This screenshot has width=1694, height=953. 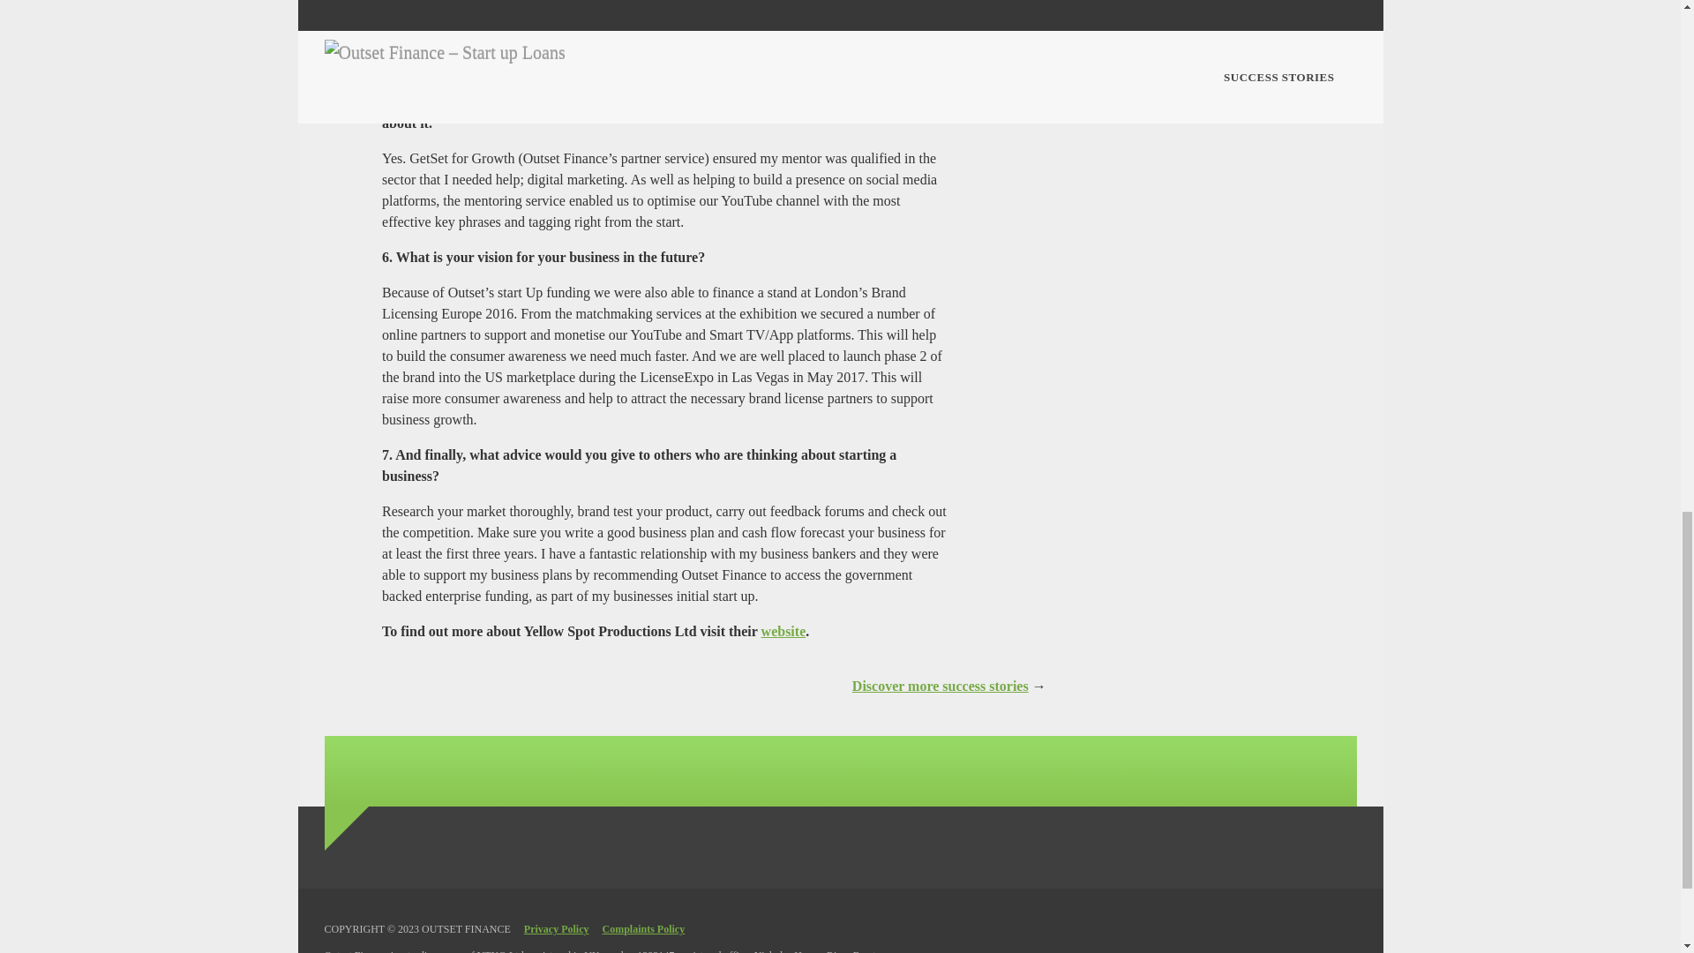 What do you see at coordinates (642, 928) in the screenshot?
I see `Complaints Policy` at bounding box center [642, 928].